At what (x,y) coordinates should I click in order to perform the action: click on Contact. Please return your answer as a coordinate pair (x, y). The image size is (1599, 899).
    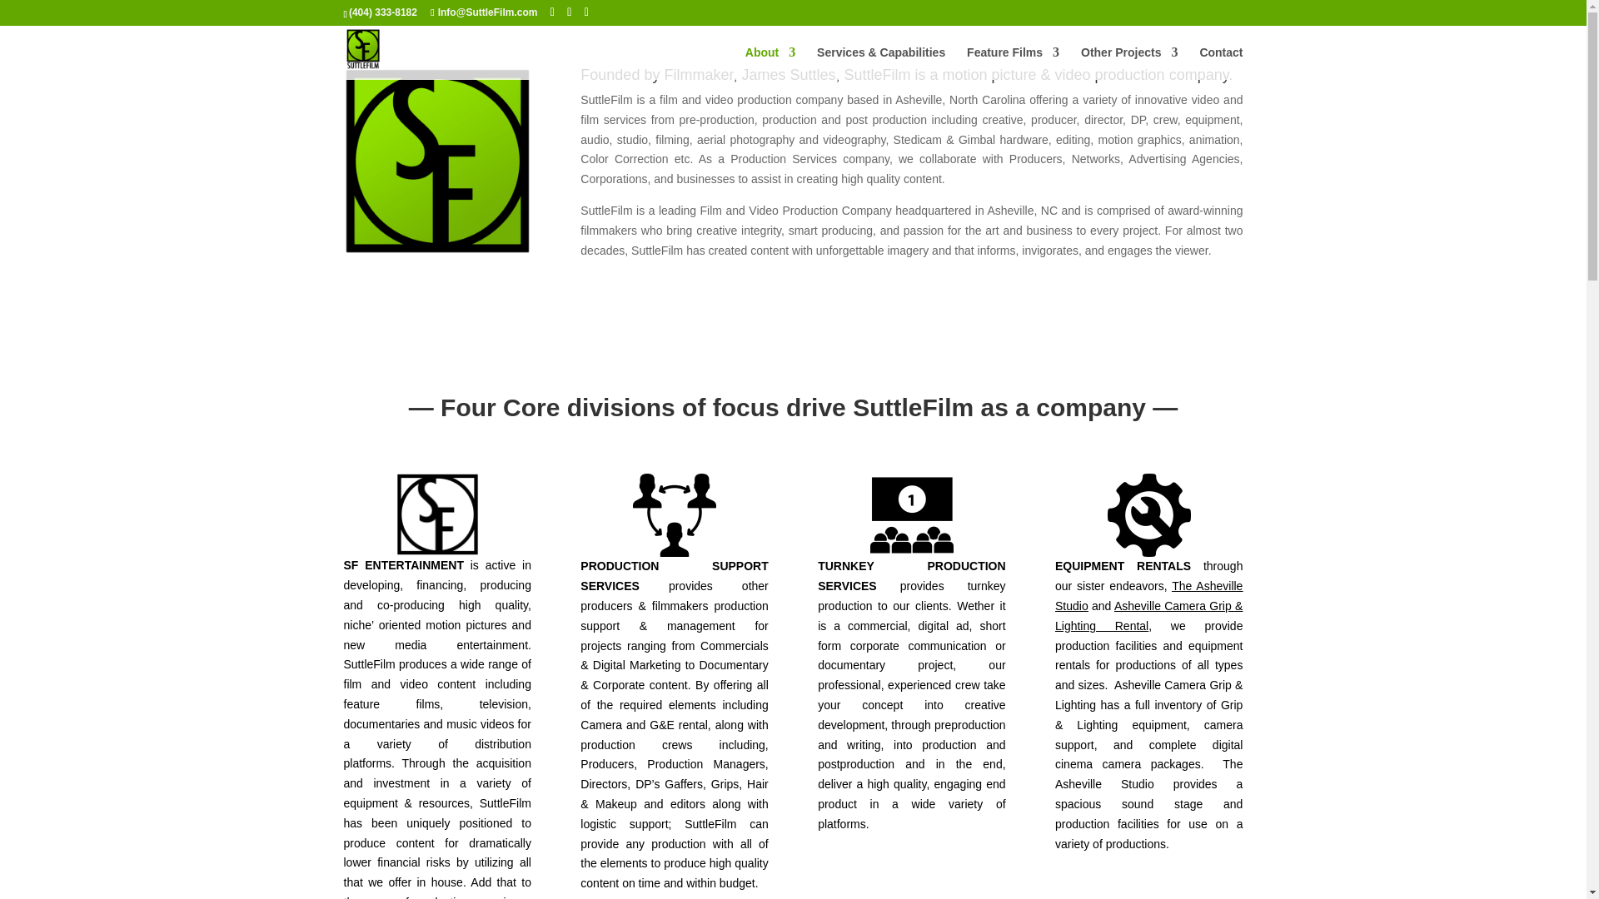
    Looking at the image, I should click on (1221, 63).